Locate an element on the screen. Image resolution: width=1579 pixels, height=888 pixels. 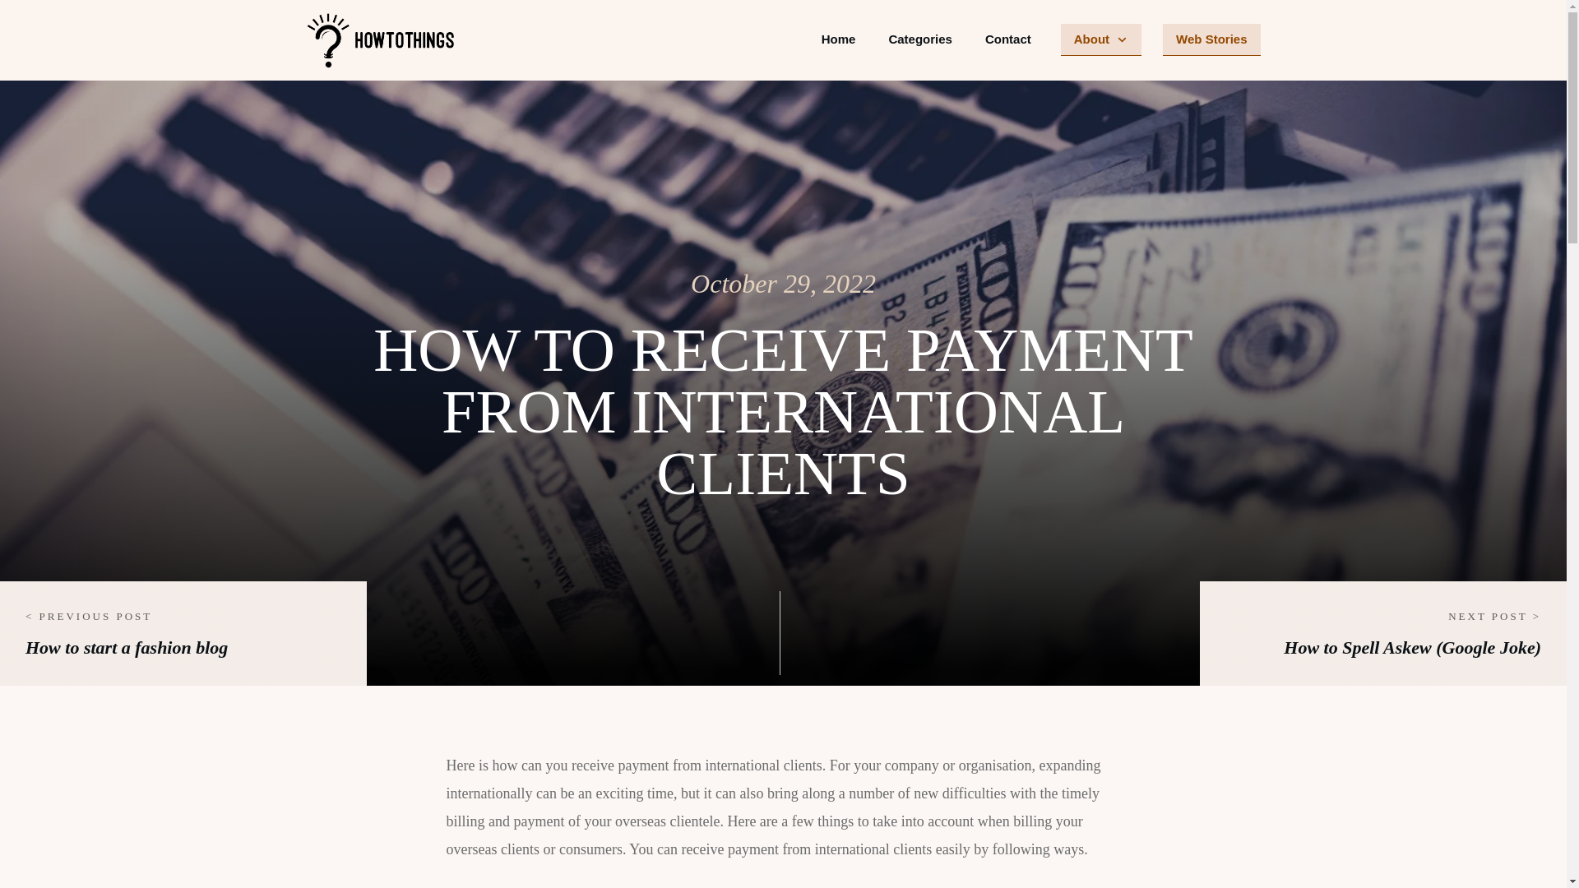
Categories is located at coordinates (919, 39).